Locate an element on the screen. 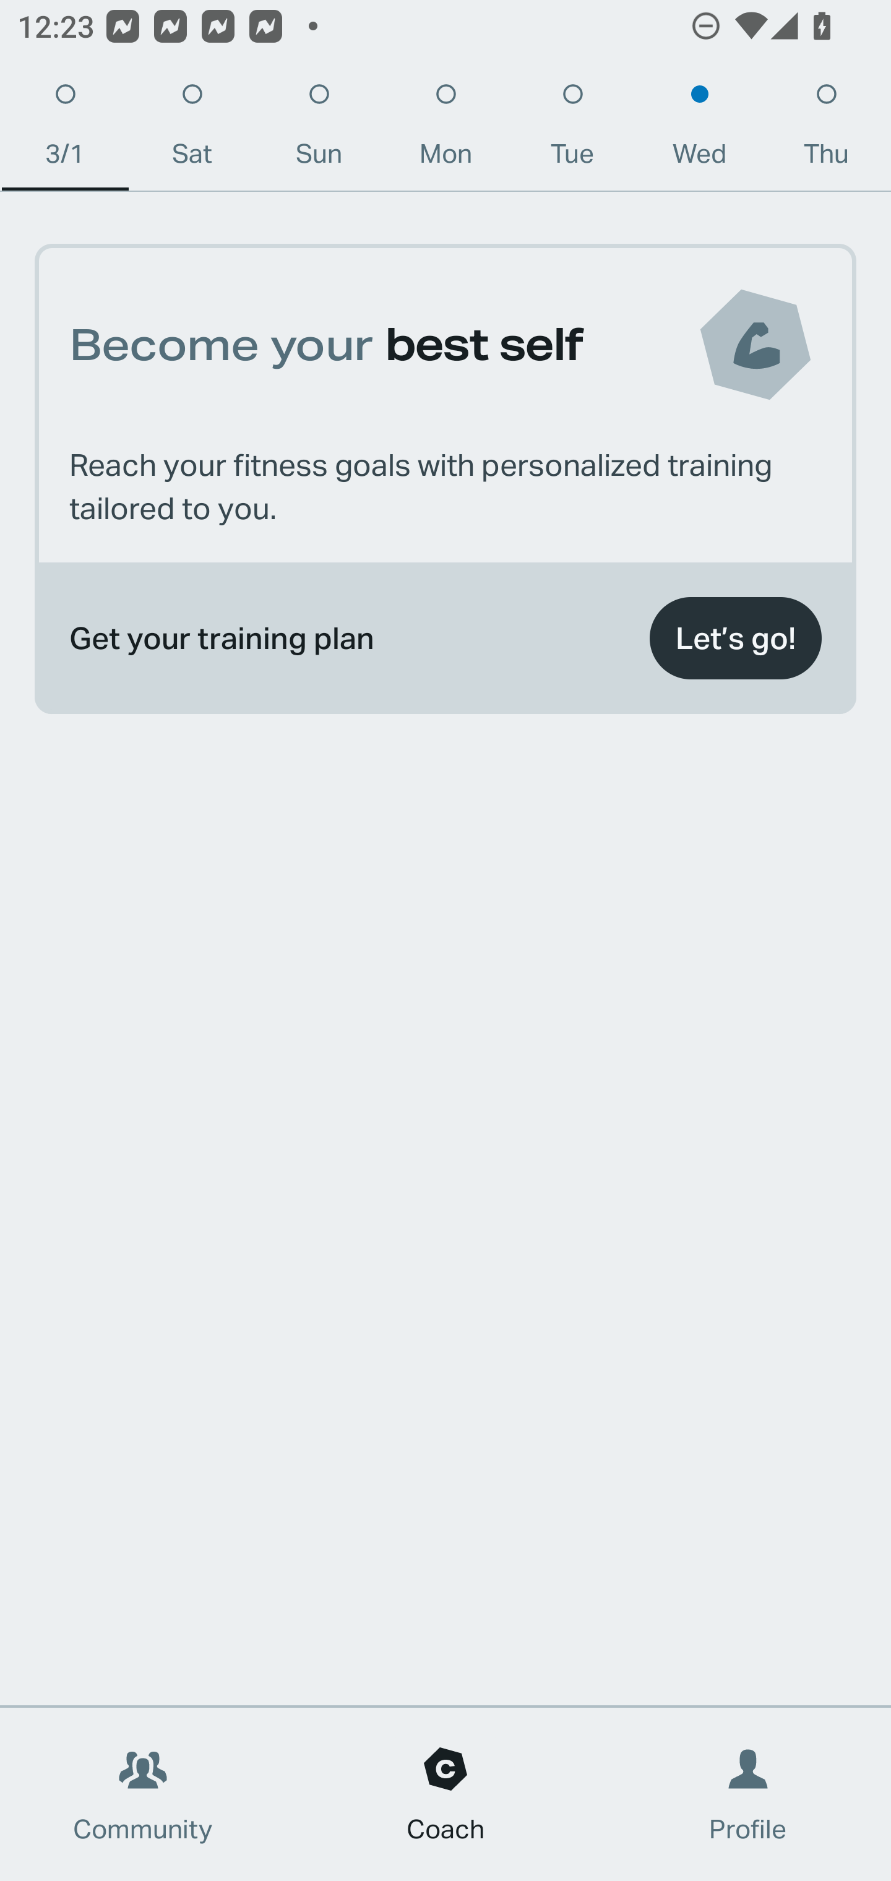 This screenshot has width=891, height=1881. Wed is located at coordinates (699, 130).